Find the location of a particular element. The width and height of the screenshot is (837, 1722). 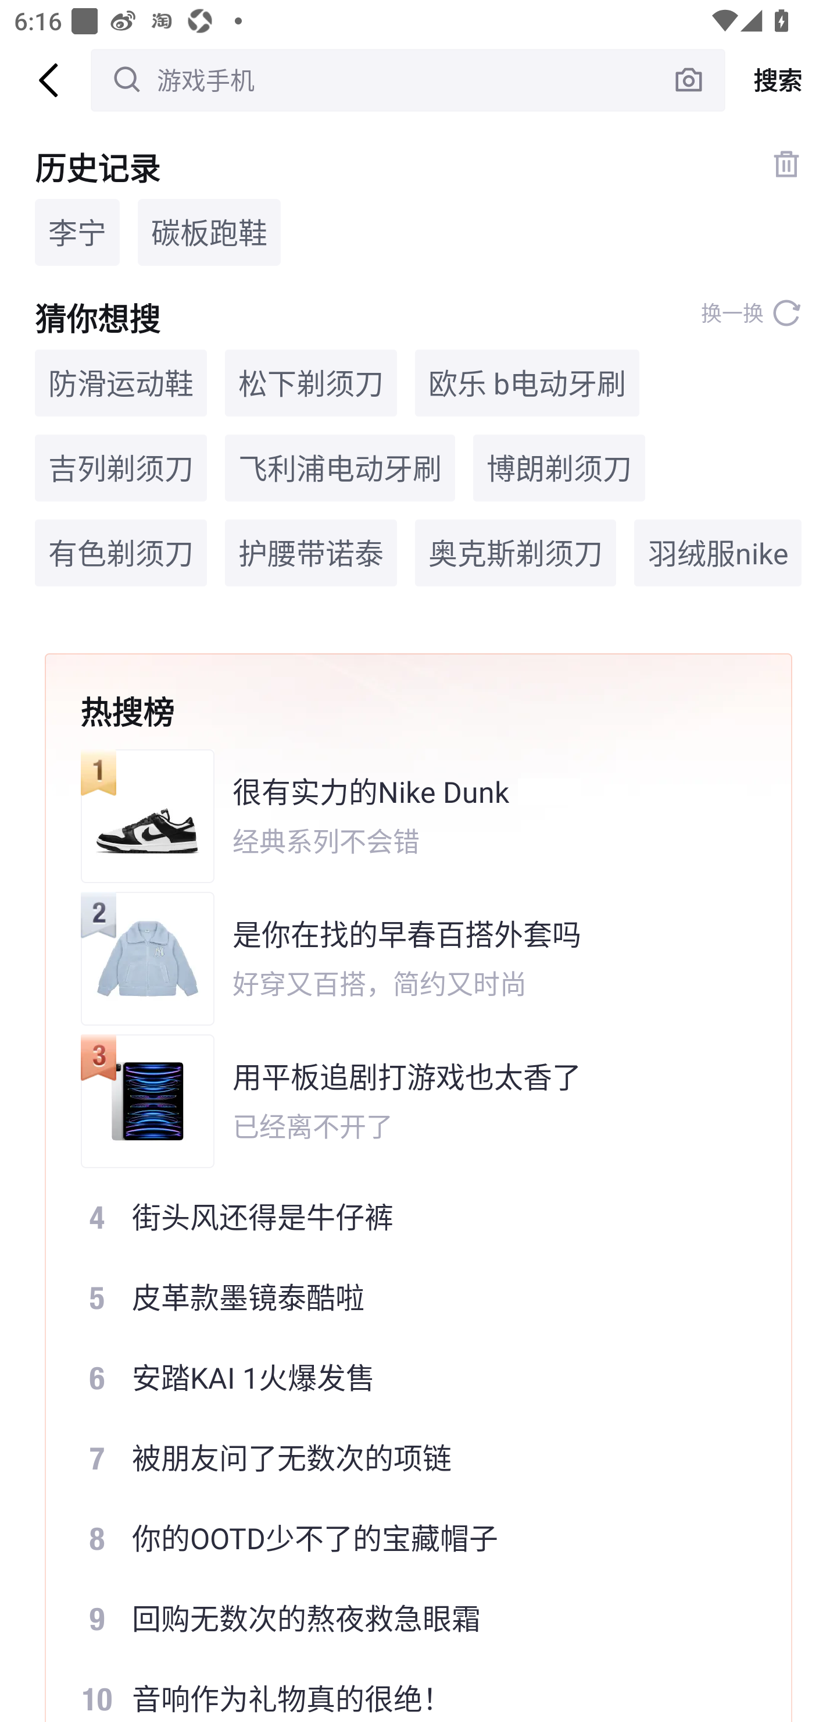

7 被朋友问了无数次的项链 is located at coordinates (405, 1458).